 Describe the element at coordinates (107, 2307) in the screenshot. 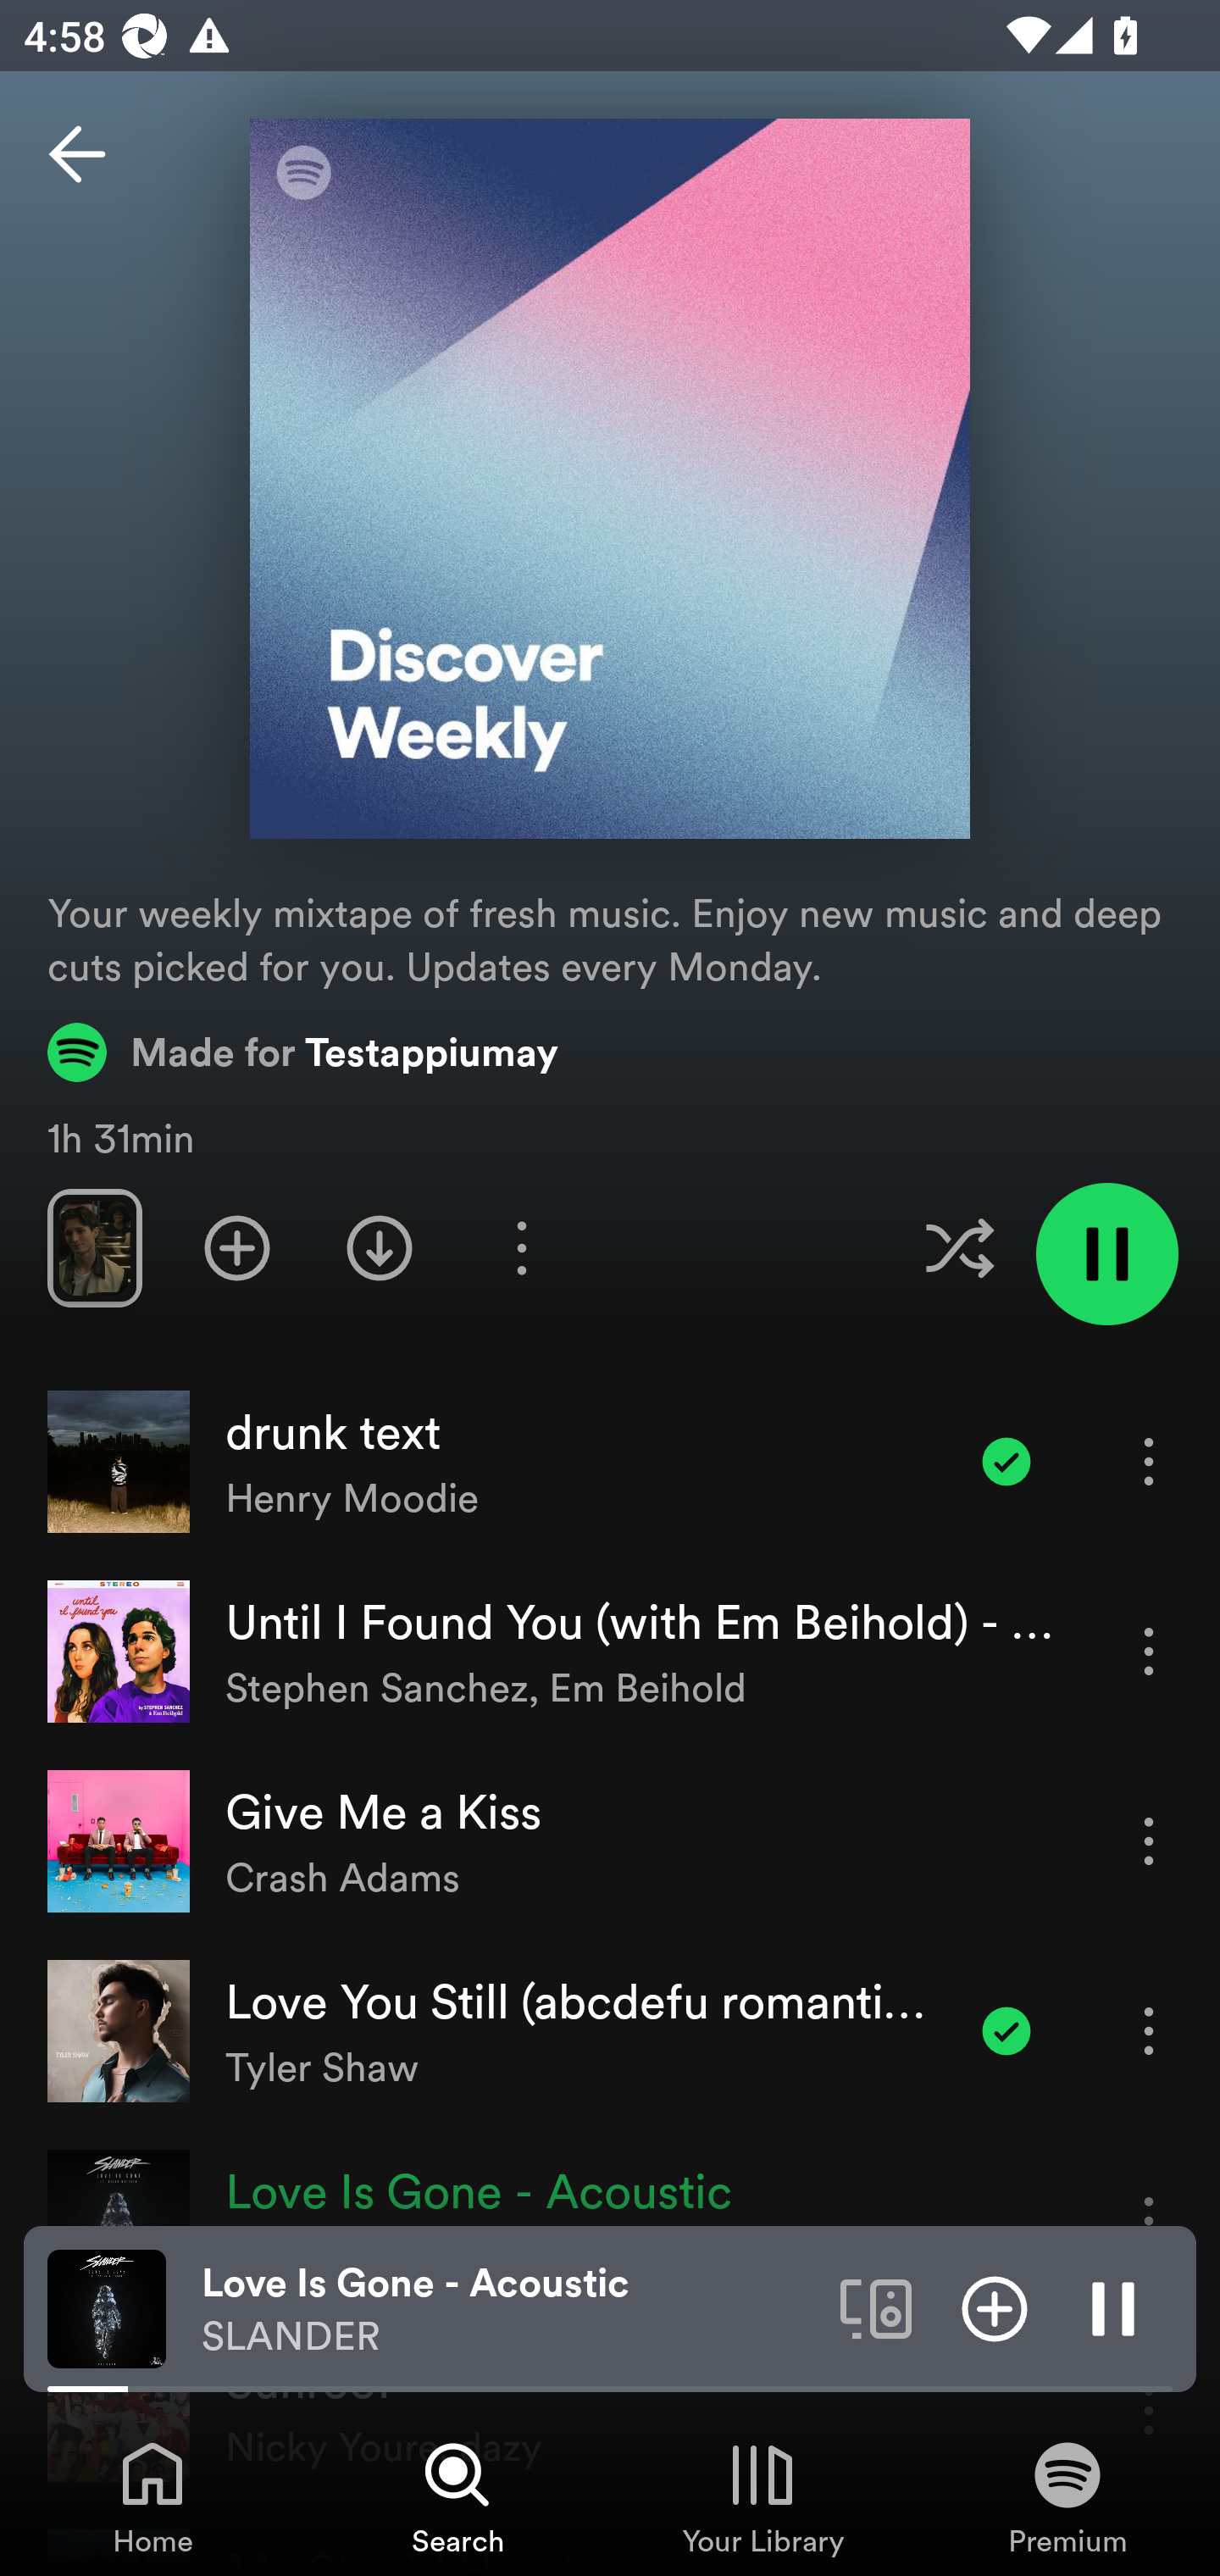

I see `The cover art of the currently playing track` at that location.